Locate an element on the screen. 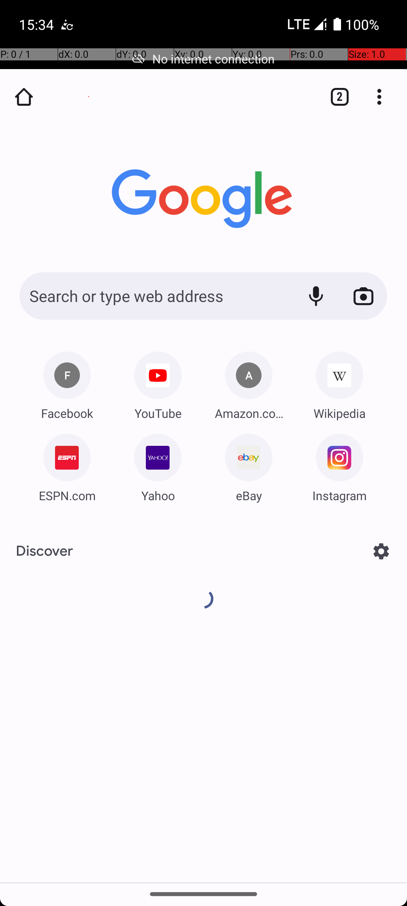  Navigate: Instagram: www.instagram.com is located at coordinates (340, 465).